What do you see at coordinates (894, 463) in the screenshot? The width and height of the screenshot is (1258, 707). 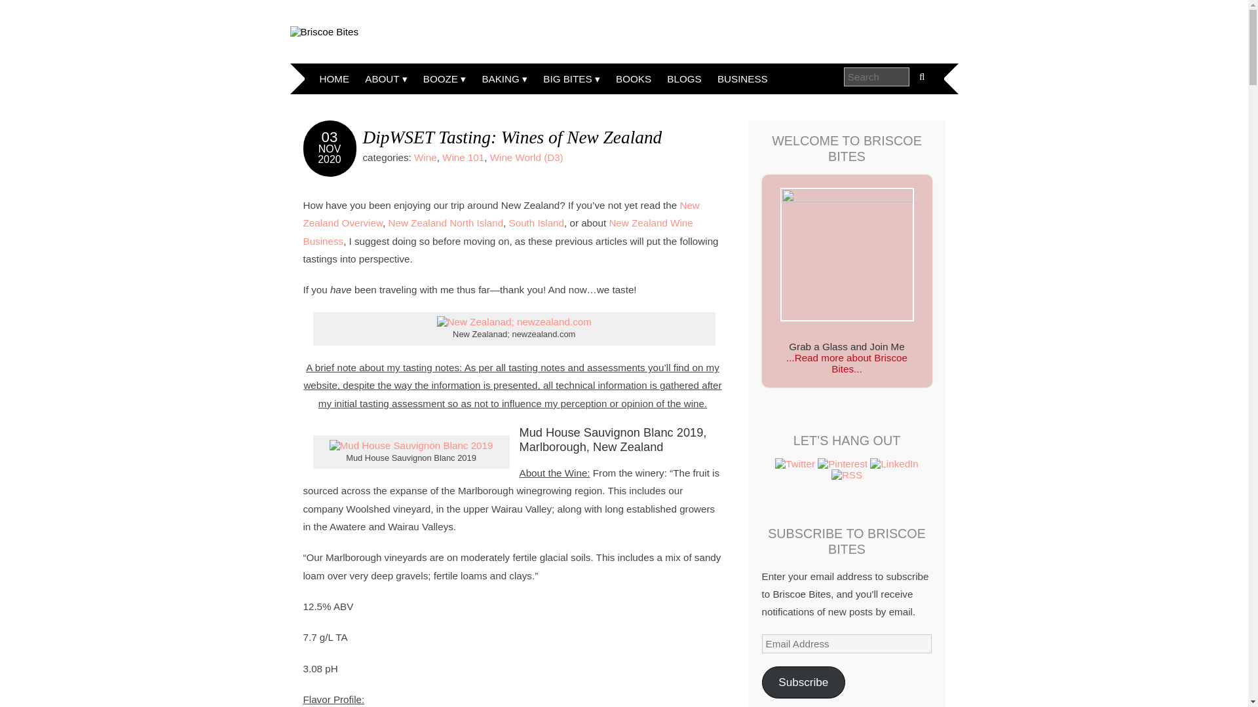 I see `LinkedIn` at bounding box center [894, 463].